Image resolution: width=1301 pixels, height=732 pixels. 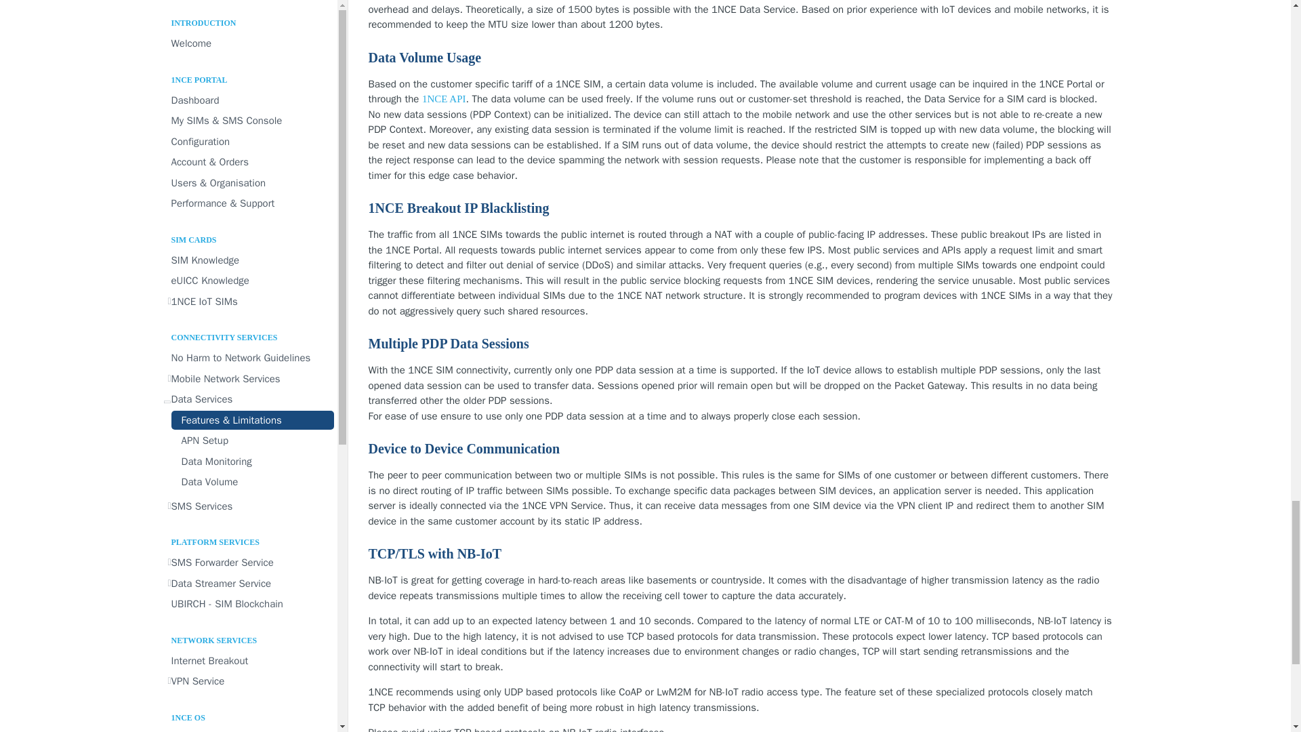 I want to click on Multiple PDP Data Sessions, so click(x=740, y=343).